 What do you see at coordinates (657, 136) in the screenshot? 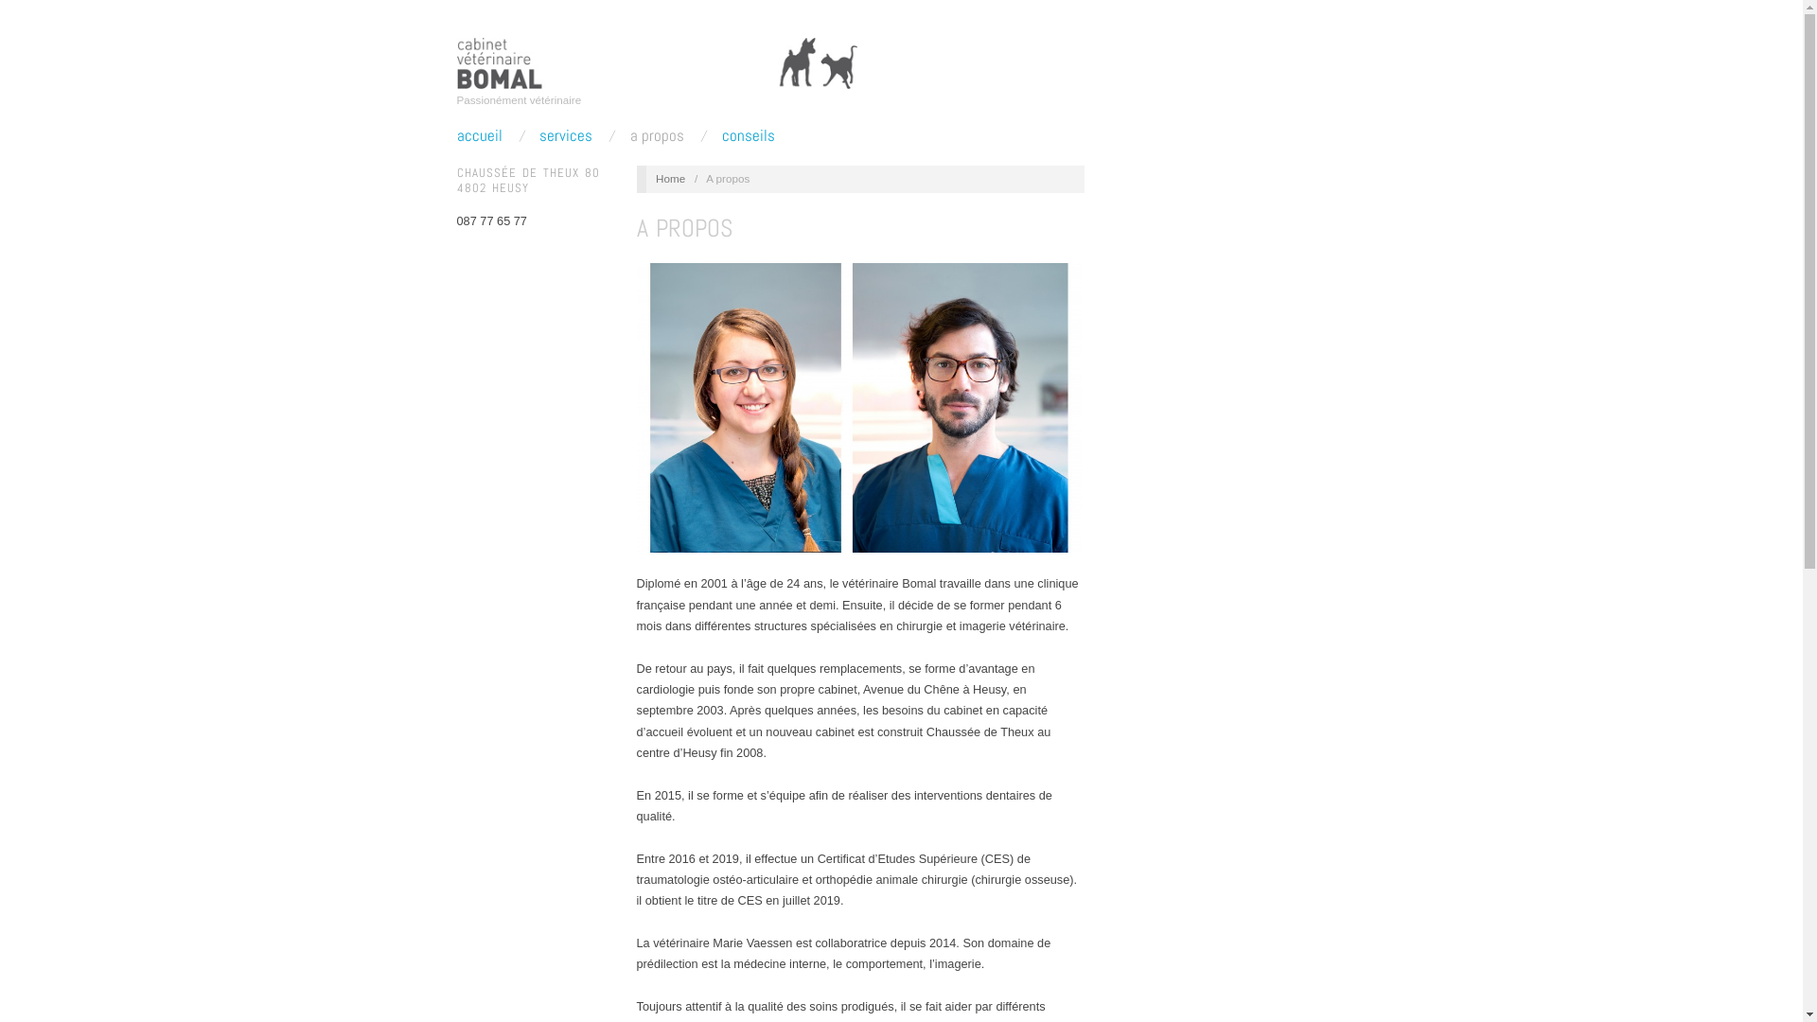
I see `a propos` at bounding box center [657, 136].